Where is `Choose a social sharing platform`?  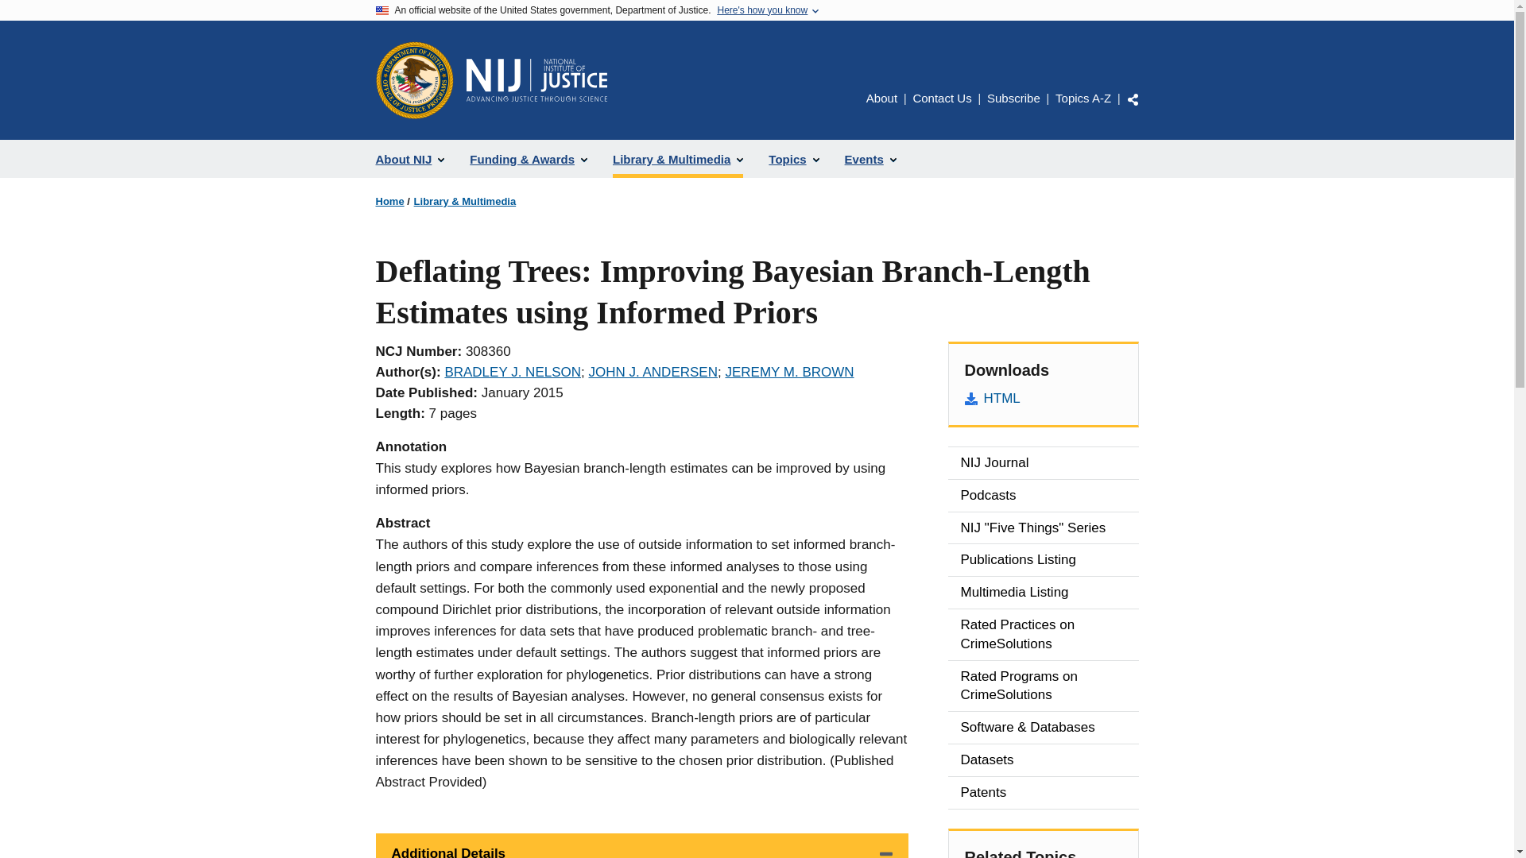 Choose a social sharing platform is located at coordinates (1133, 99).